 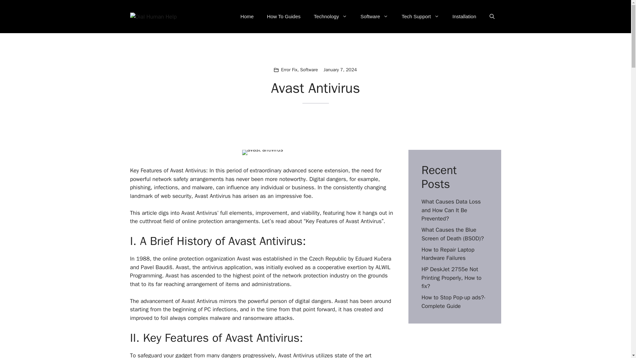 I want to click on Antivirus, so click(x=207, y=301).